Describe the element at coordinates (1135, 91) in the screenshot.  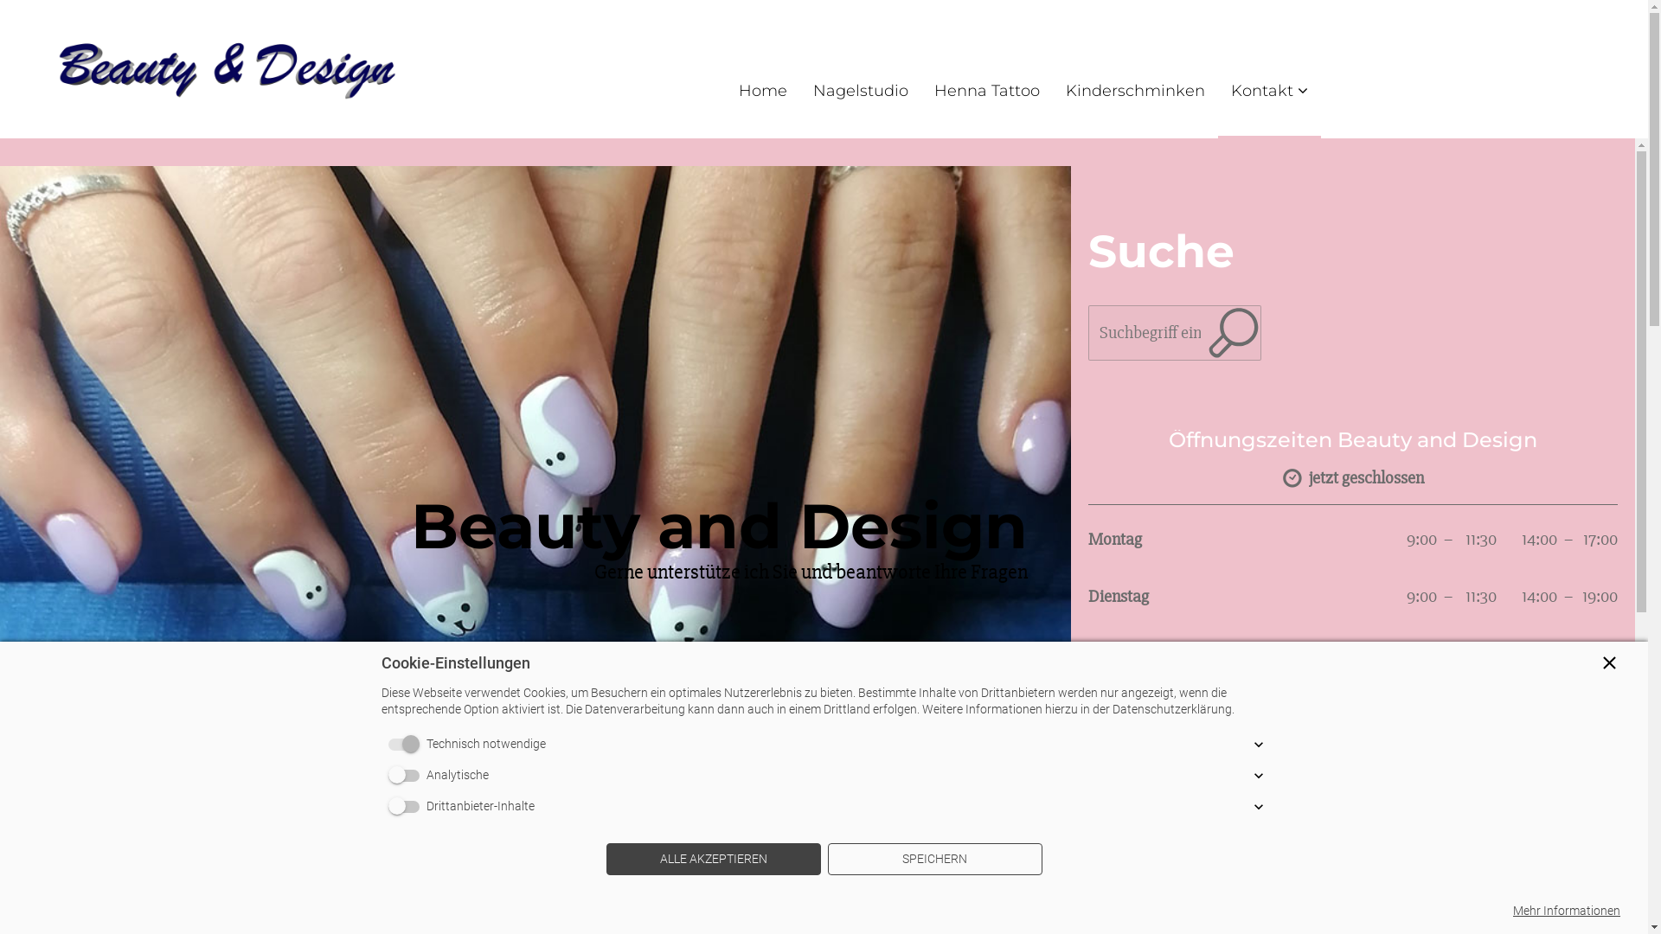
I see `Kinderschminken` at that location.